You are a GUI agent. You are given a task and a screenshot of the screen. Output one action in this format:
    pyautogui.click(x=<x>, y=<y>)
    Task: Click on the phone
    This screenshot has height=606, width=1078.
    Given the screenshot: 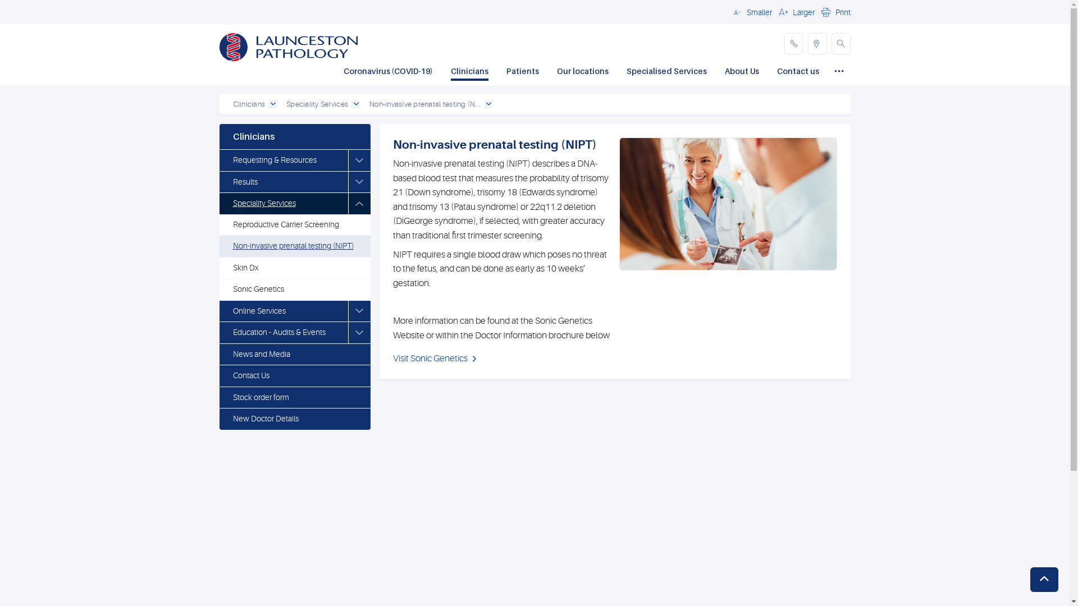 What is the action you would take?
    pyautogui.click(x=793, y=44)
    